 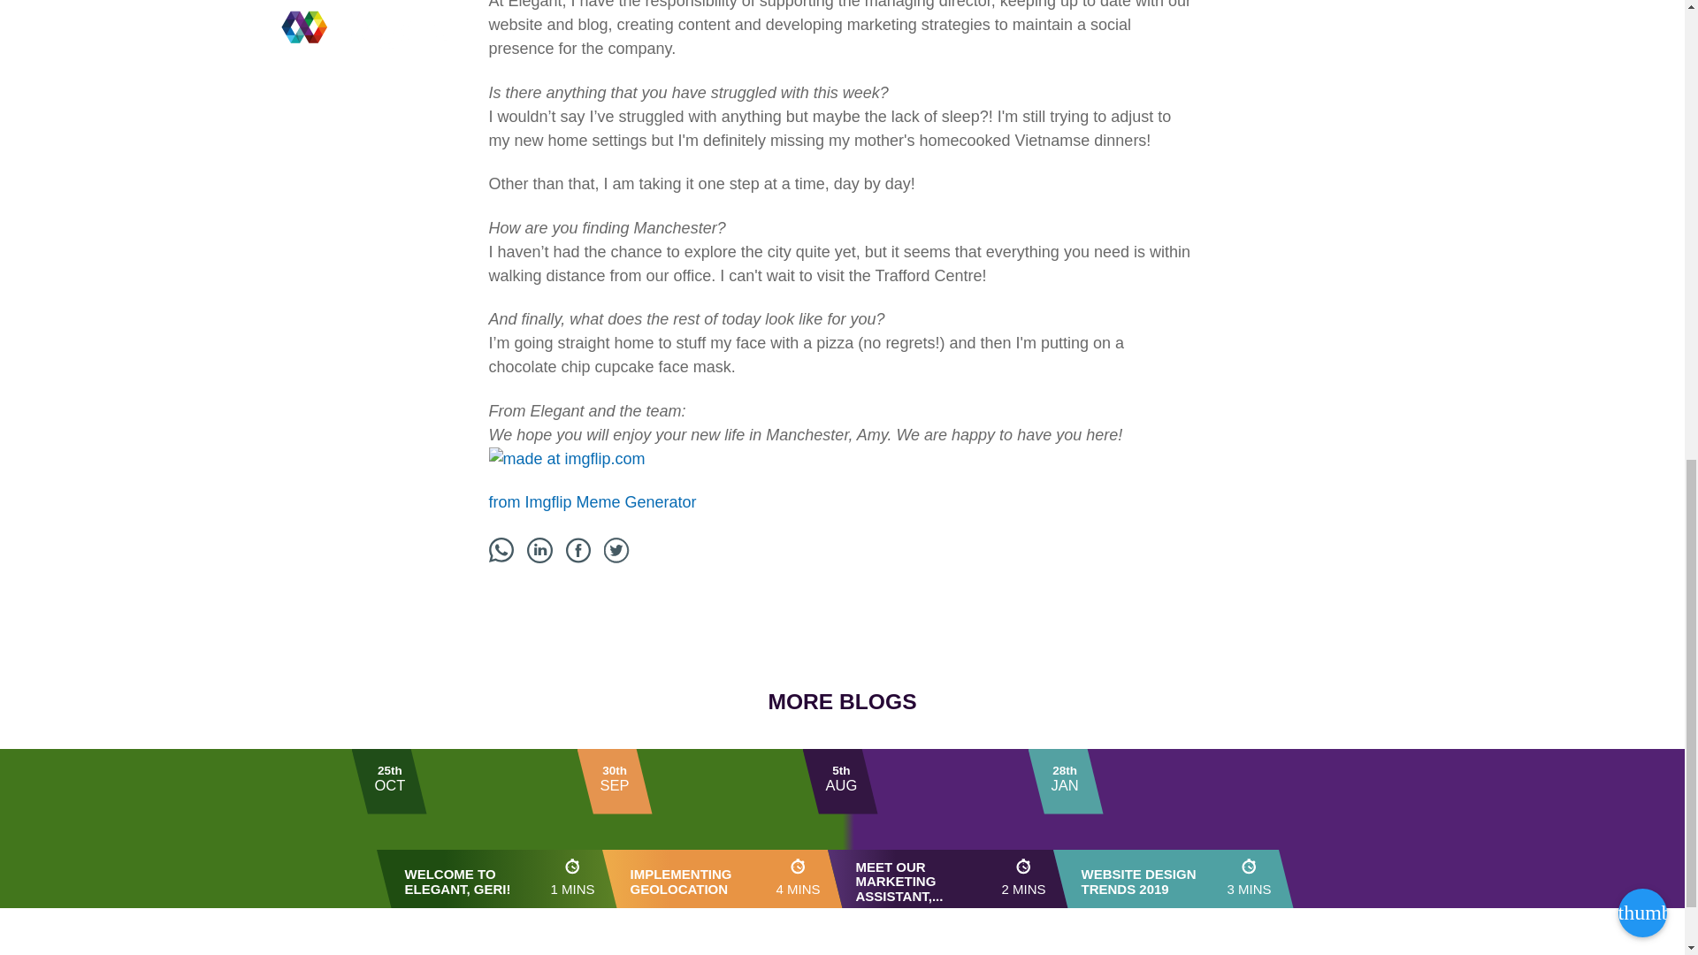 What do you see at coordinates (485, 828) in the screenshot?
I see `Twitter` at bounding box center [485, 828].